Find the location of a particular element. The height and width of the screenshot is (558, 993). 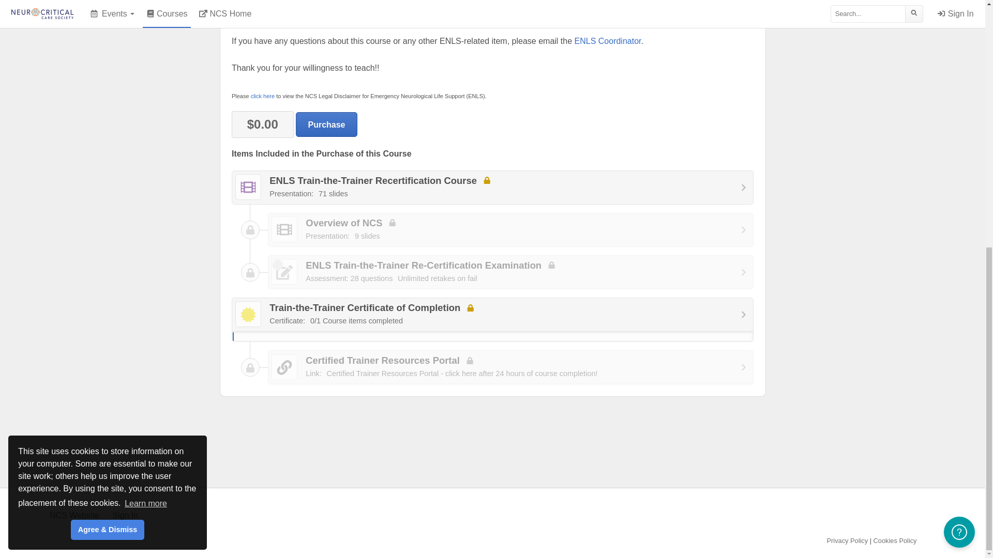

Purchase is located at coordinates (327, 124).